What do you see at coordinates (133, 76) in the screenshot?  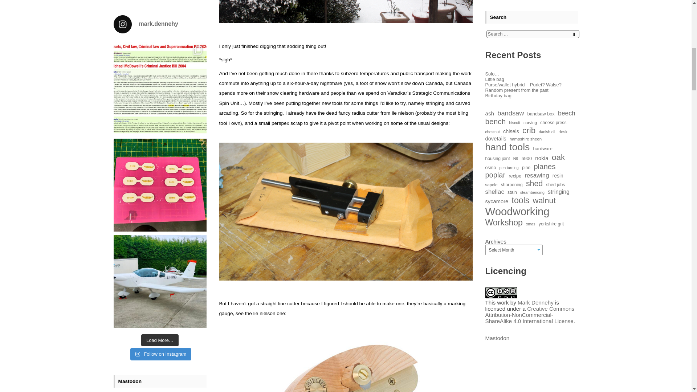 I see `18 July 2024, 1:30 pm UTC` at bounding box center [133, 76].